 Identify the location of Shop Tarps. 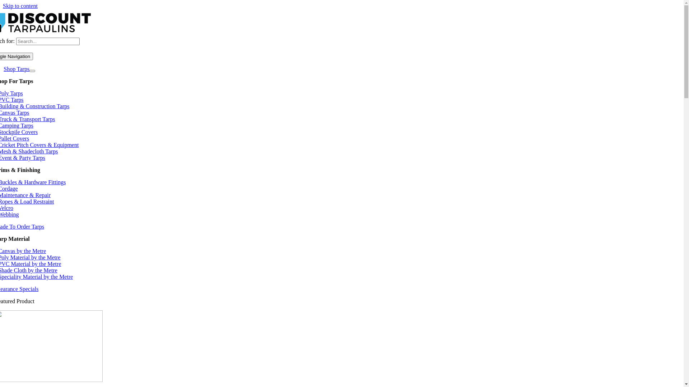
(17, 69).